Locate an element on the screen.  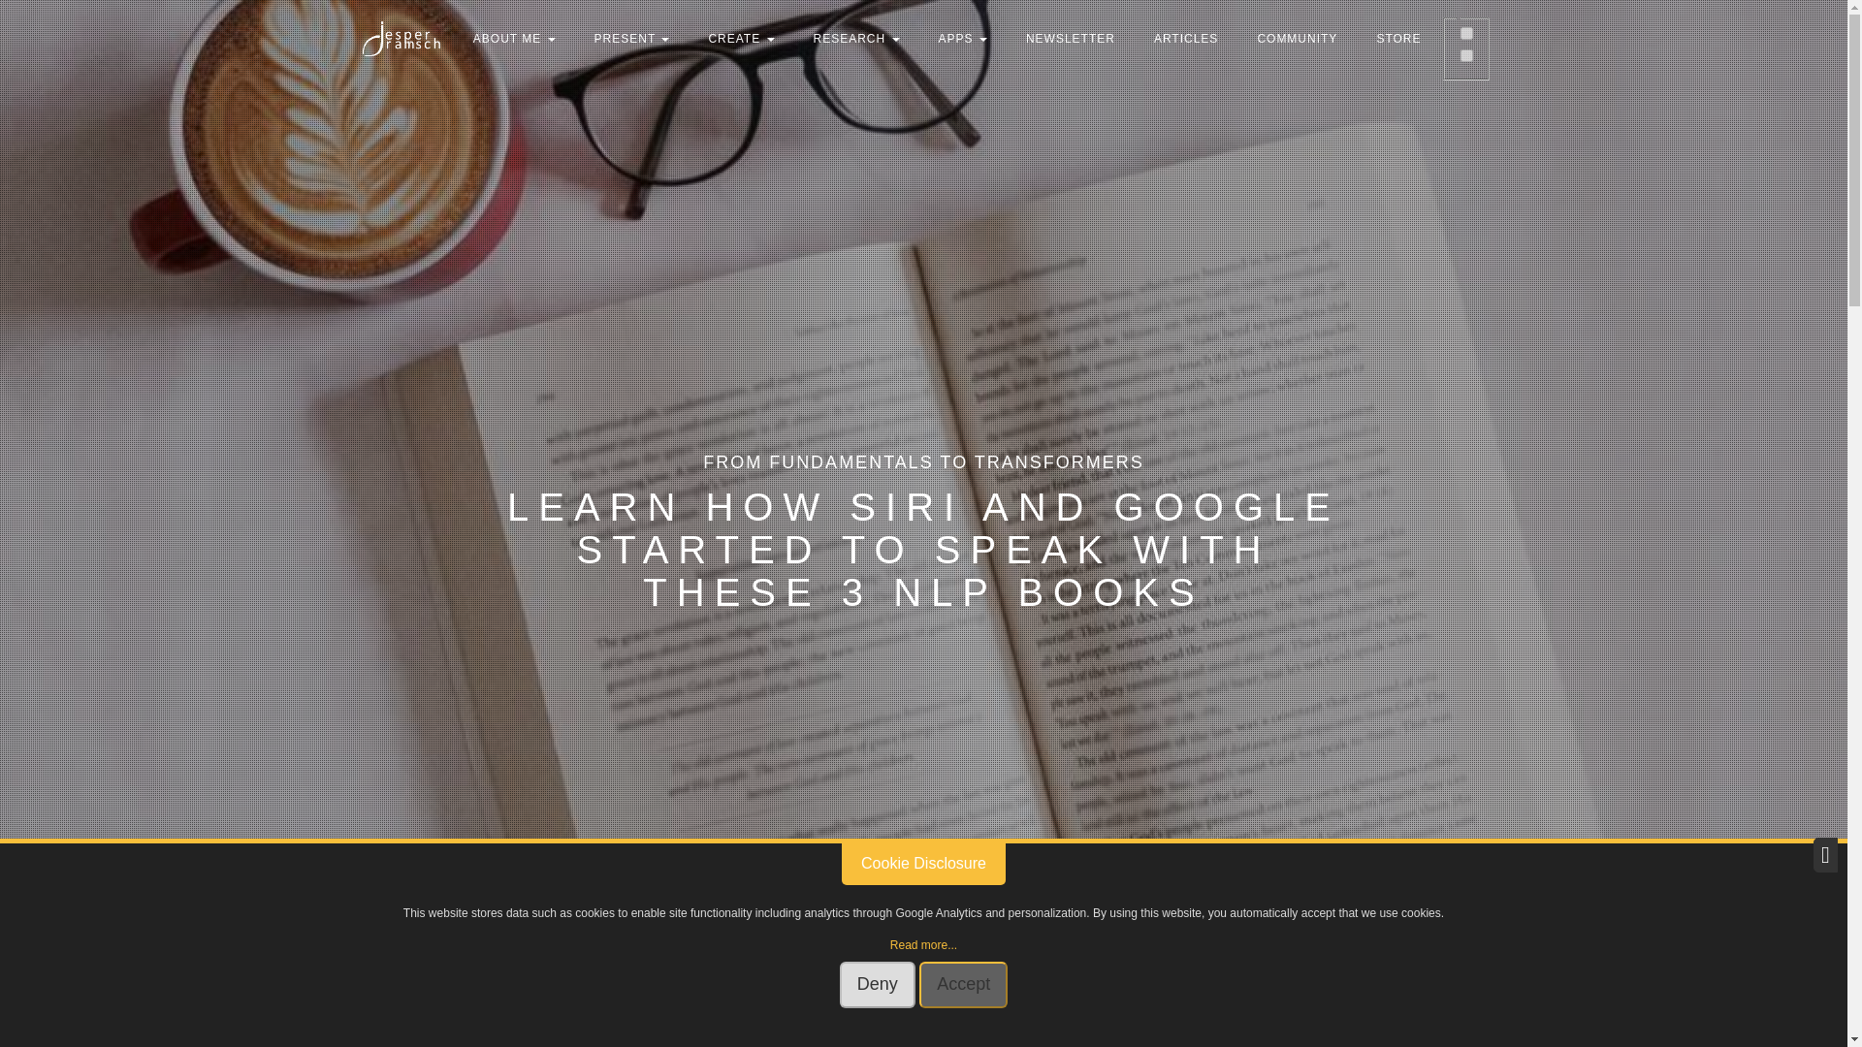
ABOUT ME is located at coordinates (514, 39).